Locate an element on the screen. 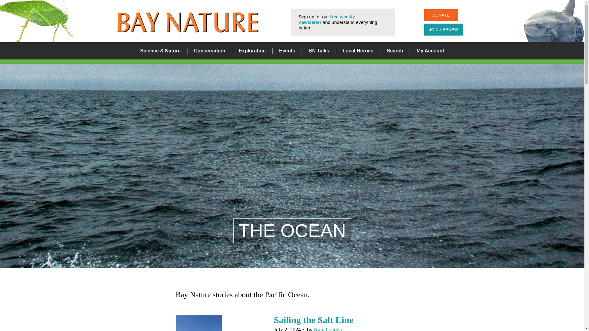  free weekly newsletter is located at coordinates (327, 20).